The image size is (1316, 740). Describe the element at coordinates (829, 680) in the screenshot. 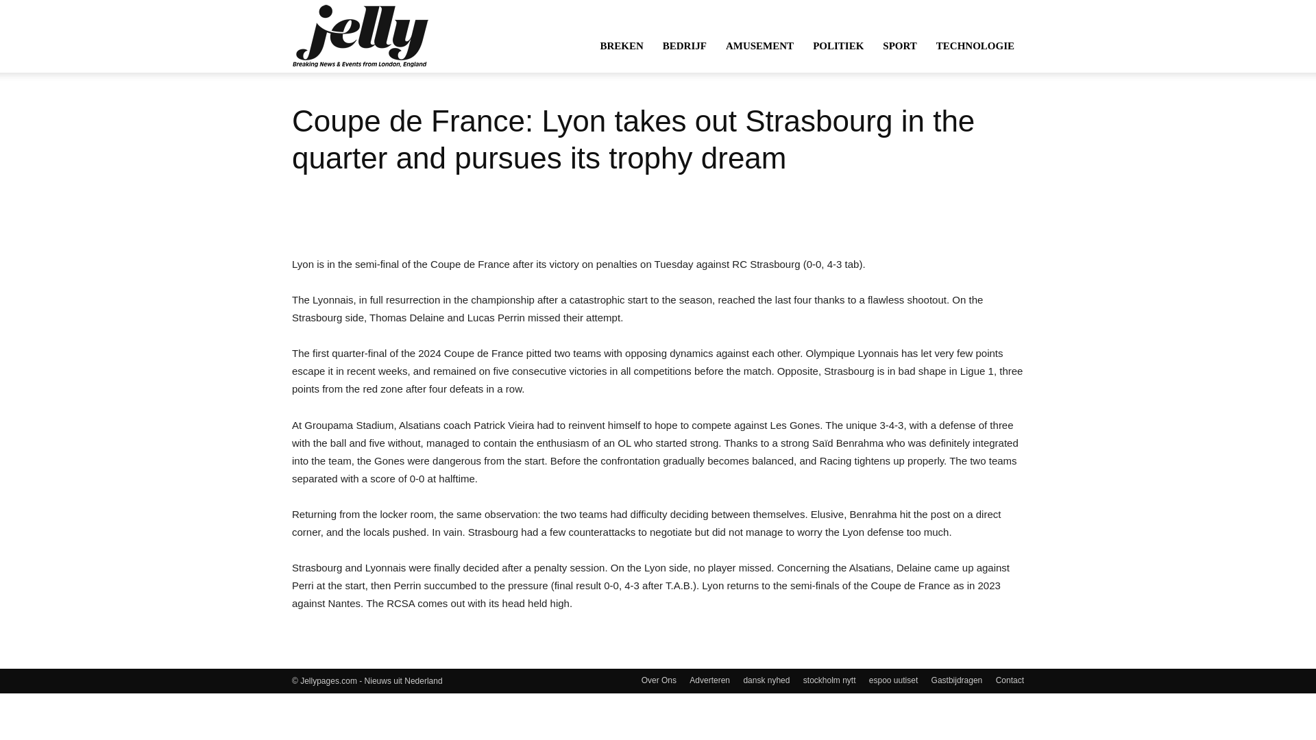

I see `stockholm nytt` at that location.